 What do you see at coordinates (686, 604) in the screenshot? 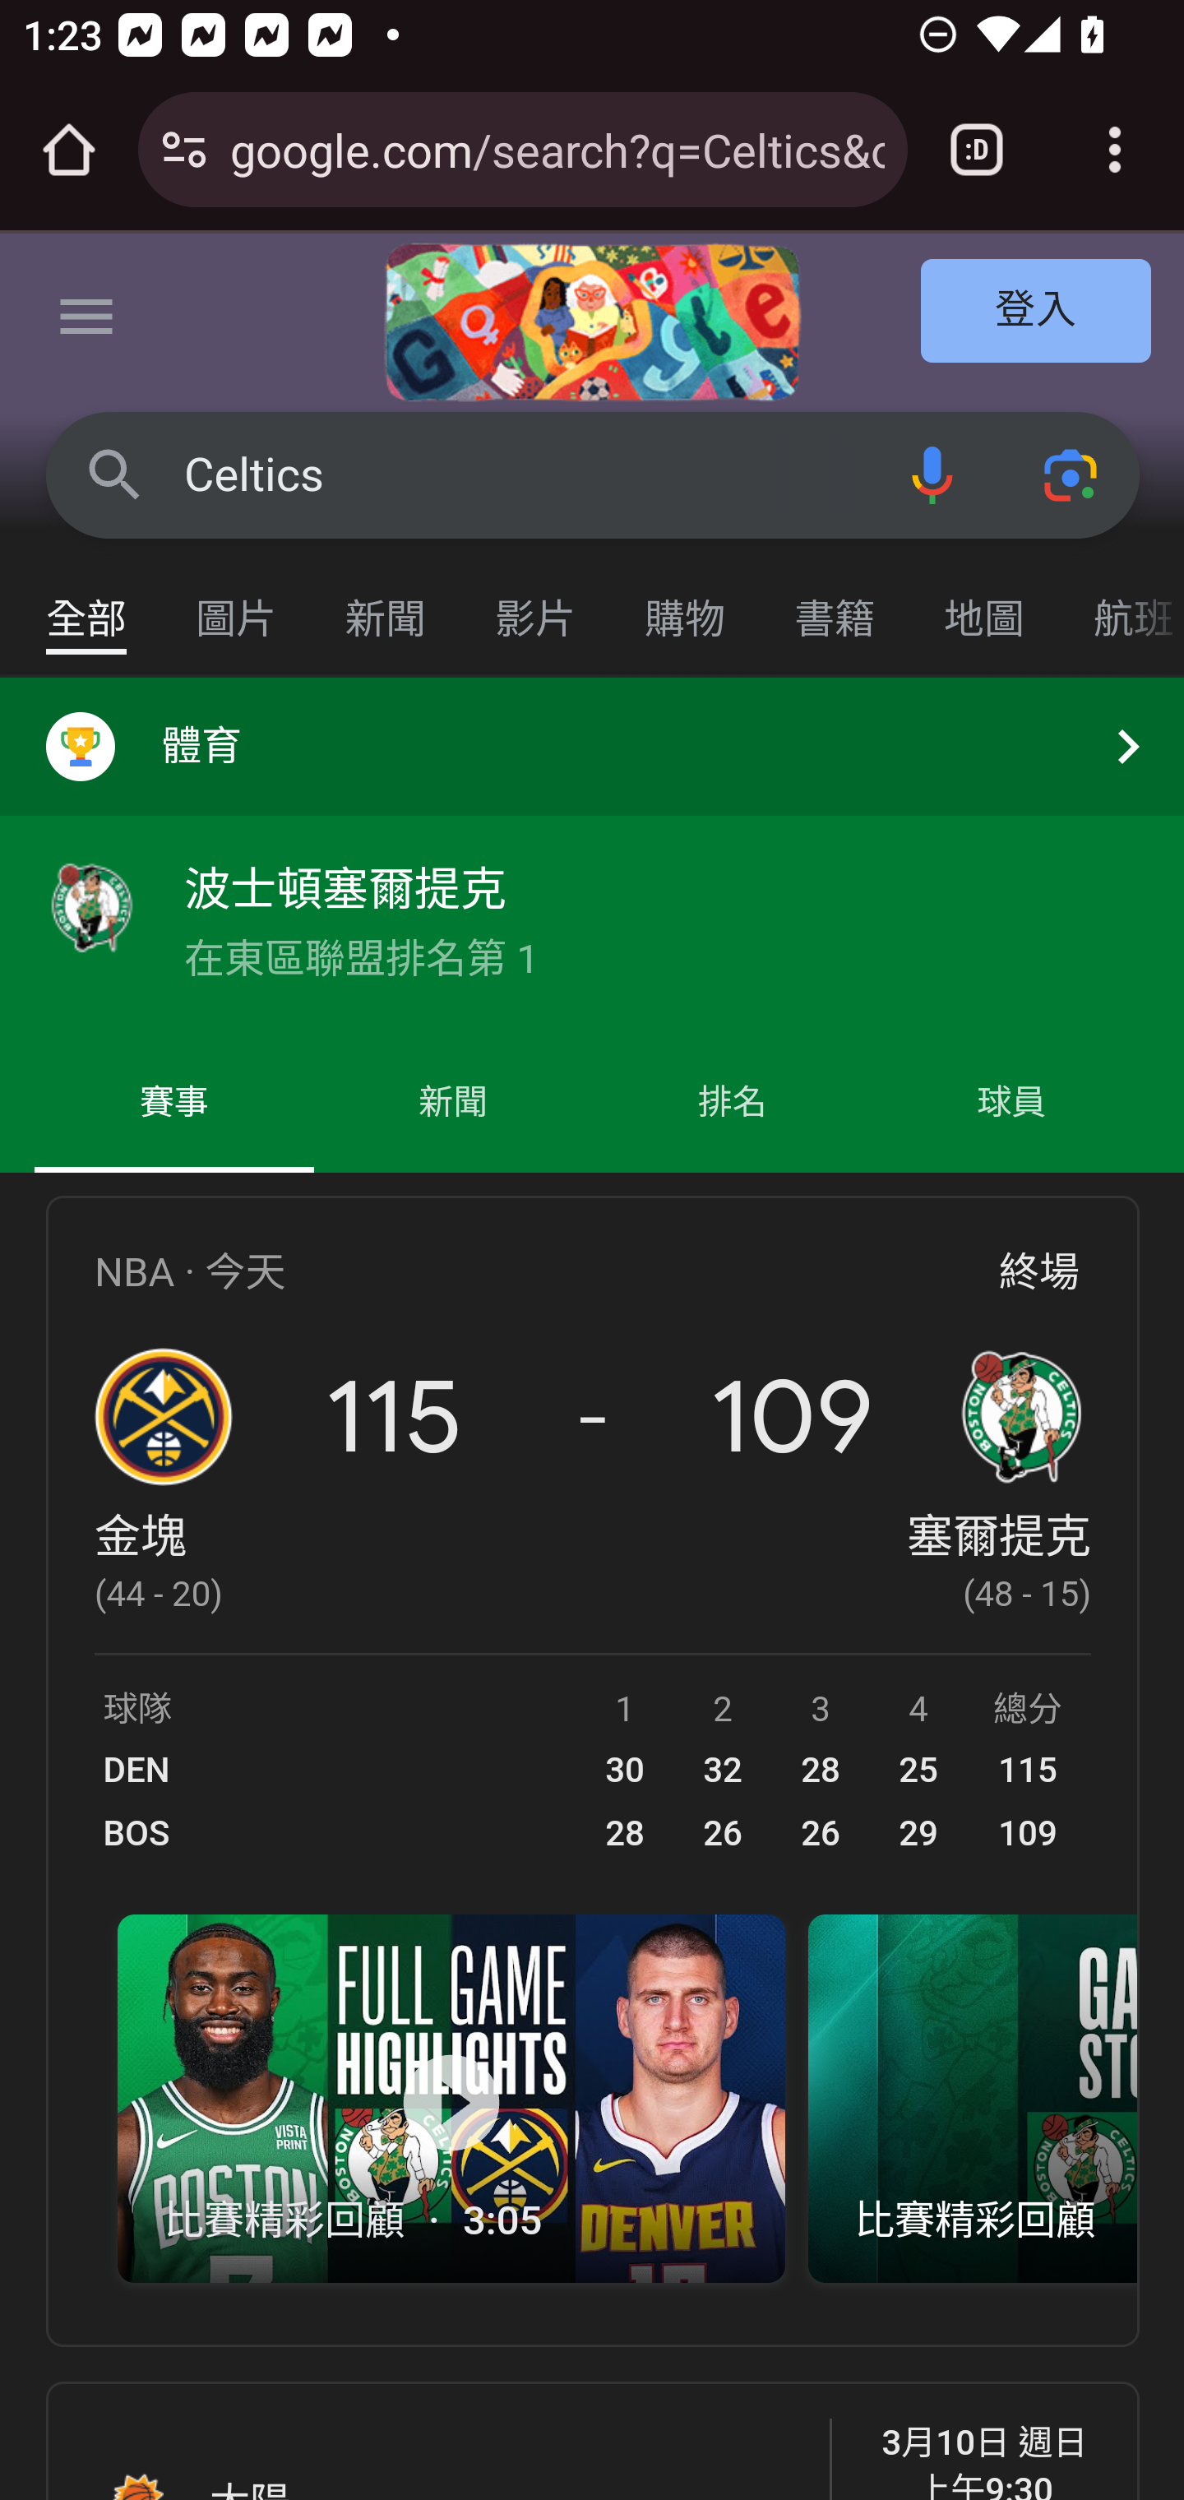
I see `購物` at bounding box center [686, 604].